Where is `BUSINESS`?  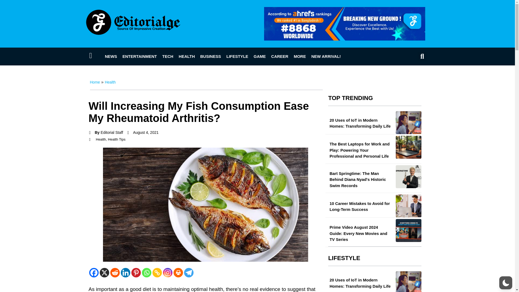
BUSINESS is located at coordinates (211, 56).